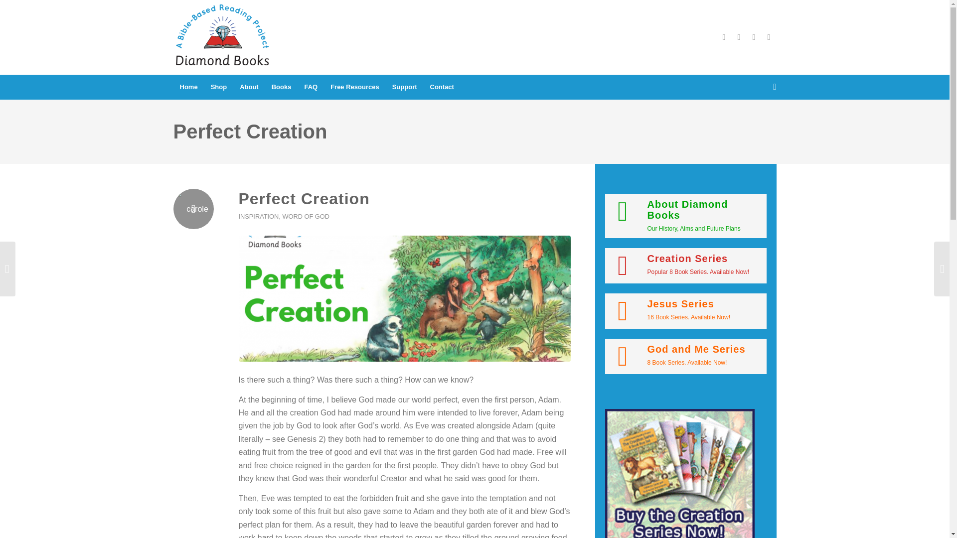 The width and height of the screenshot is (957, 538). Describe the element at coordinates (405, 87) in the screenshot. I see `Support` at that location.